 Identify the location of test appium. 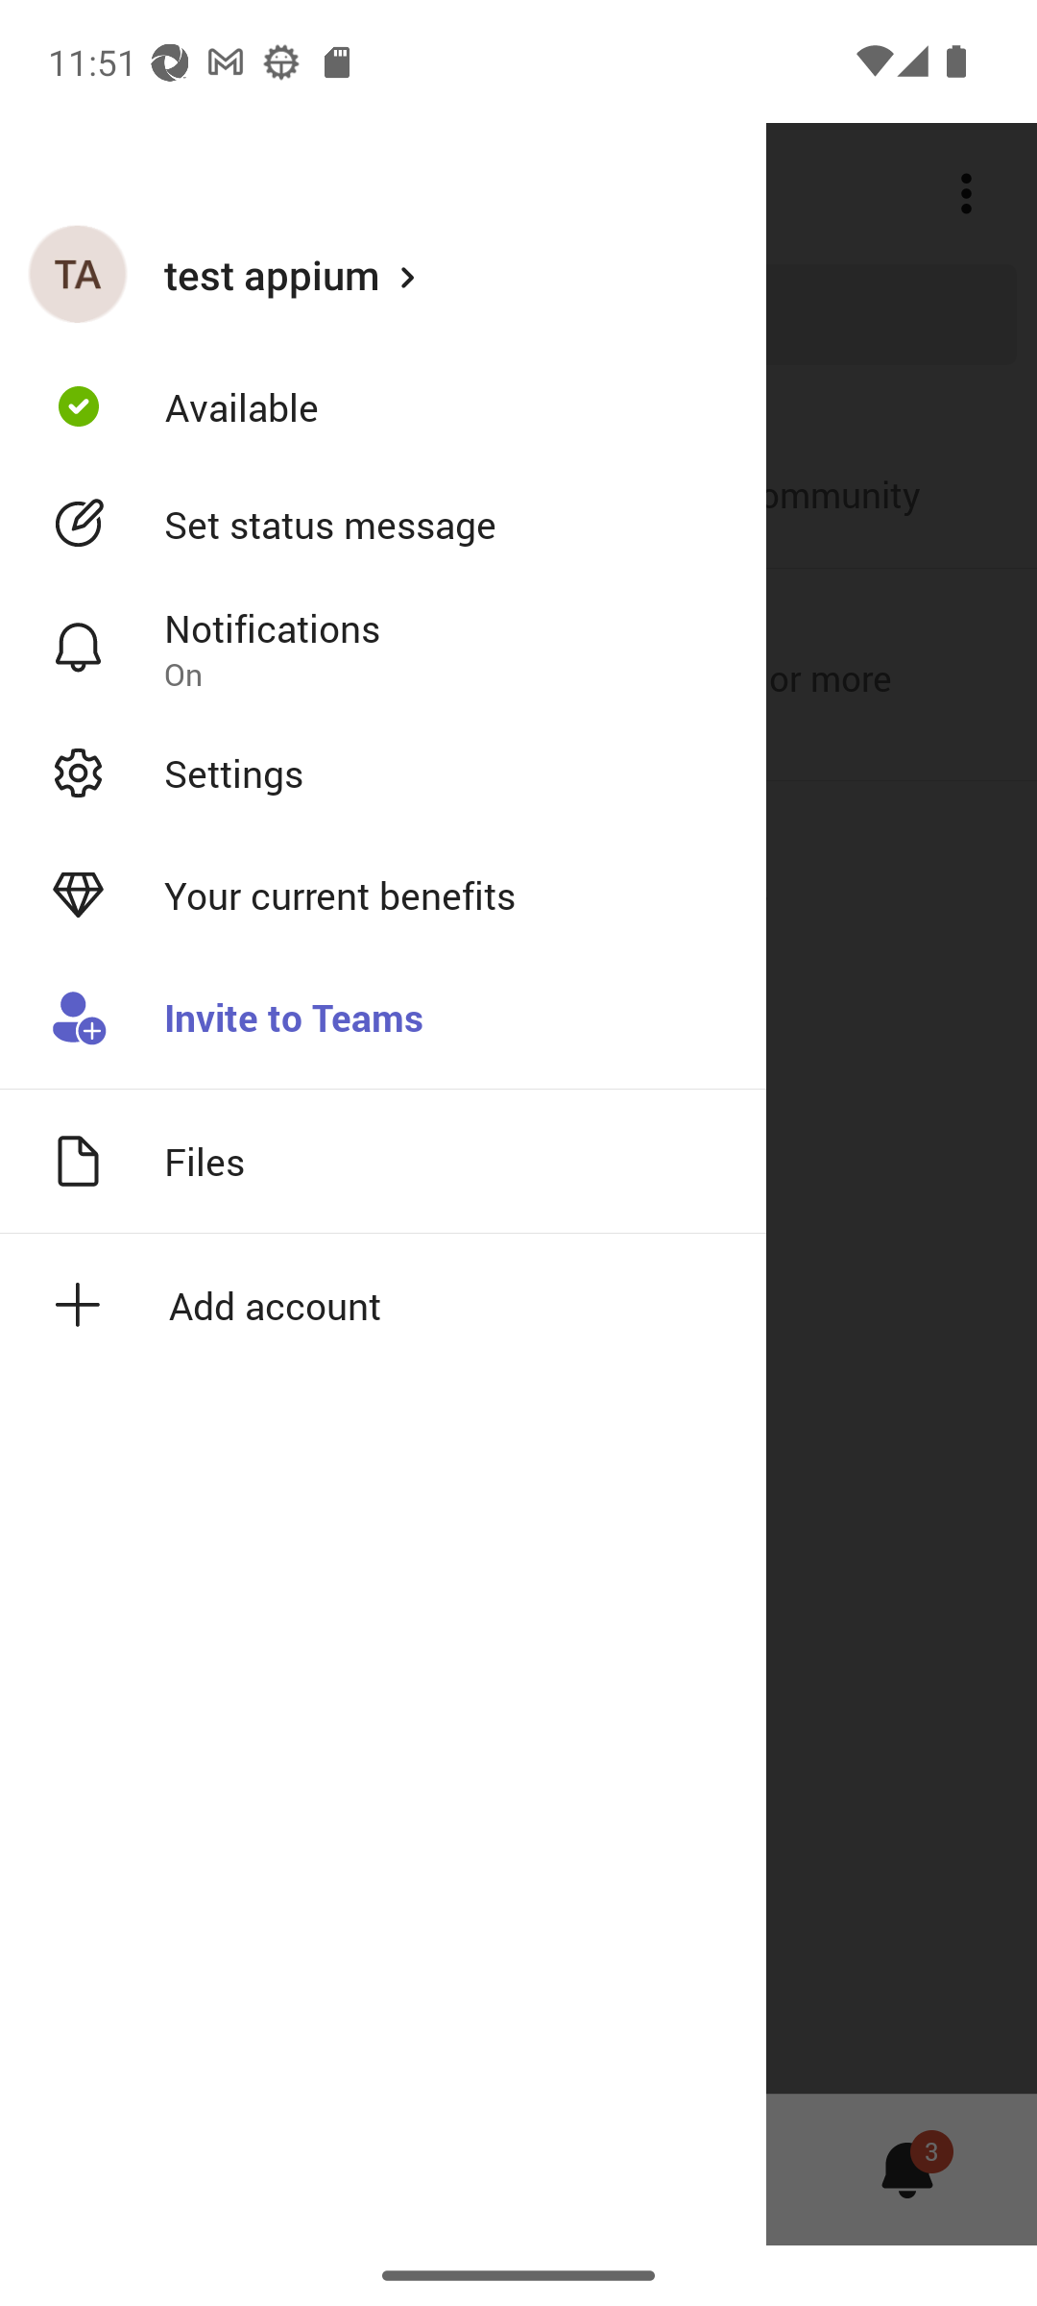
(383, 274).